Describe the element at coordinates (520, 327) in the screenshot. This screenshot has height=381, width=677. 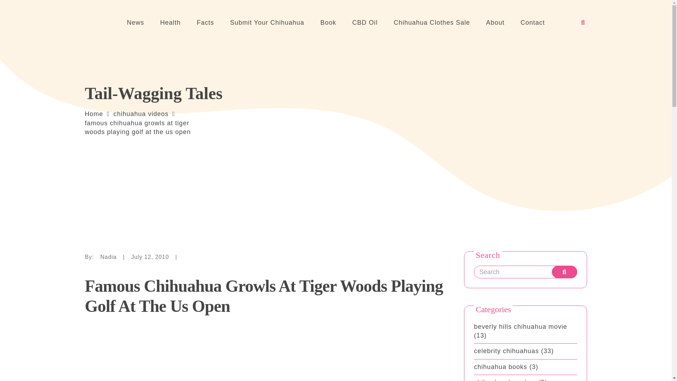
I see `beverly hills chihuahua movie` at that location.